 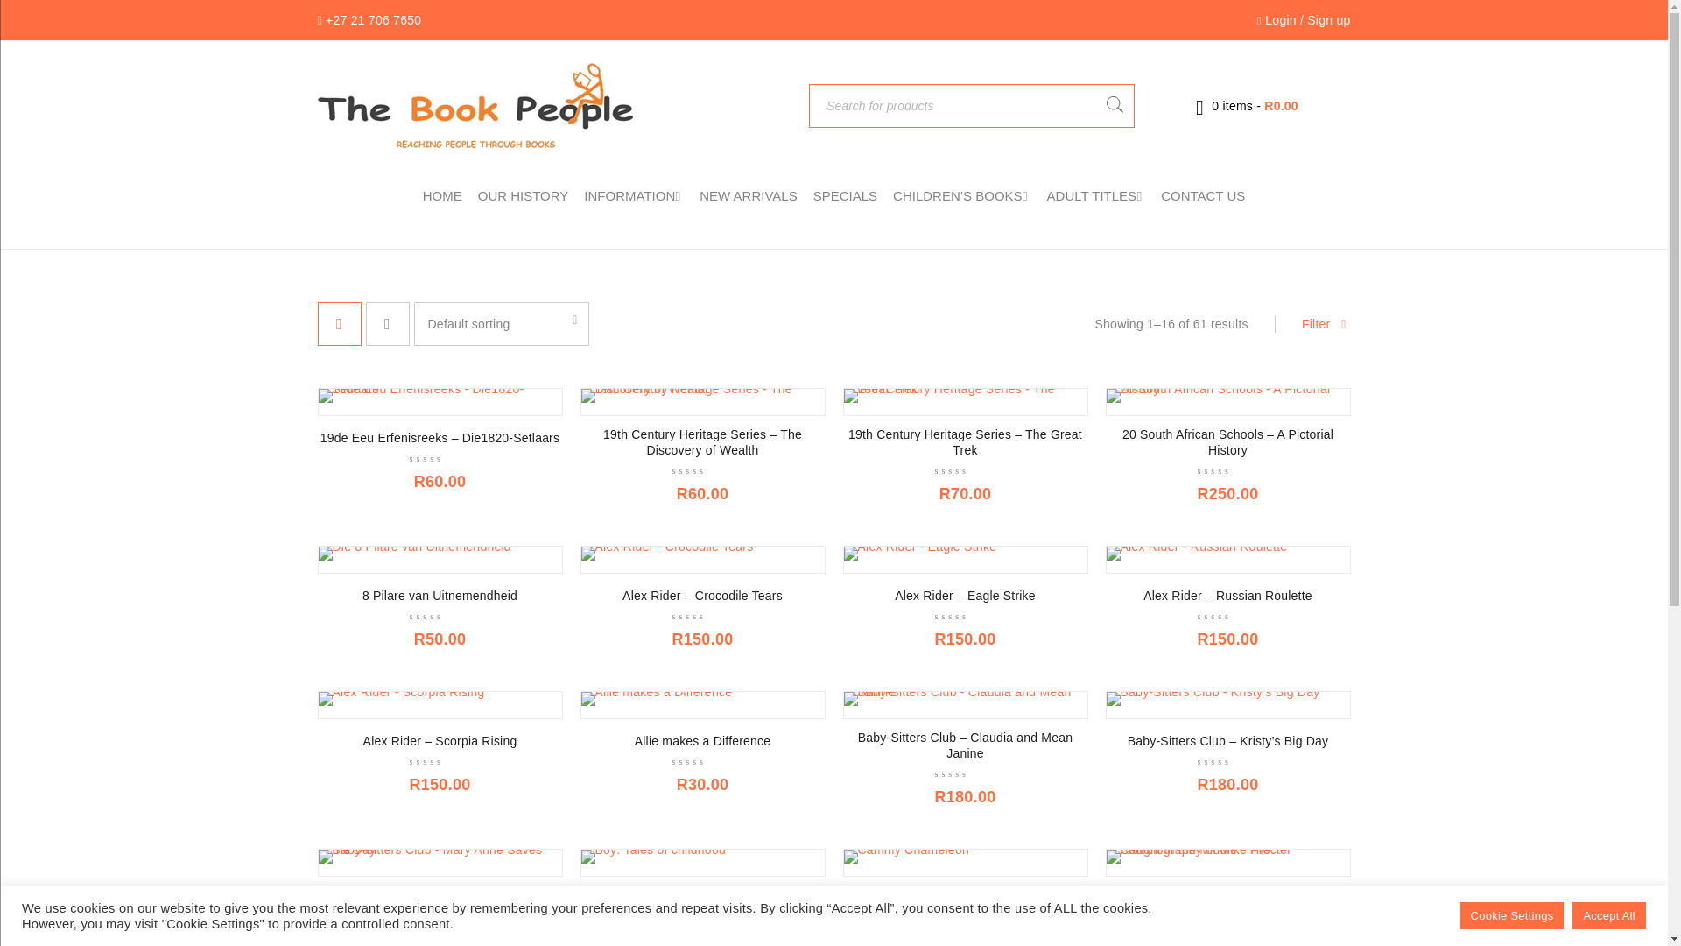 I want to click on ADULT TITLES, so click(x=1096, y=196).